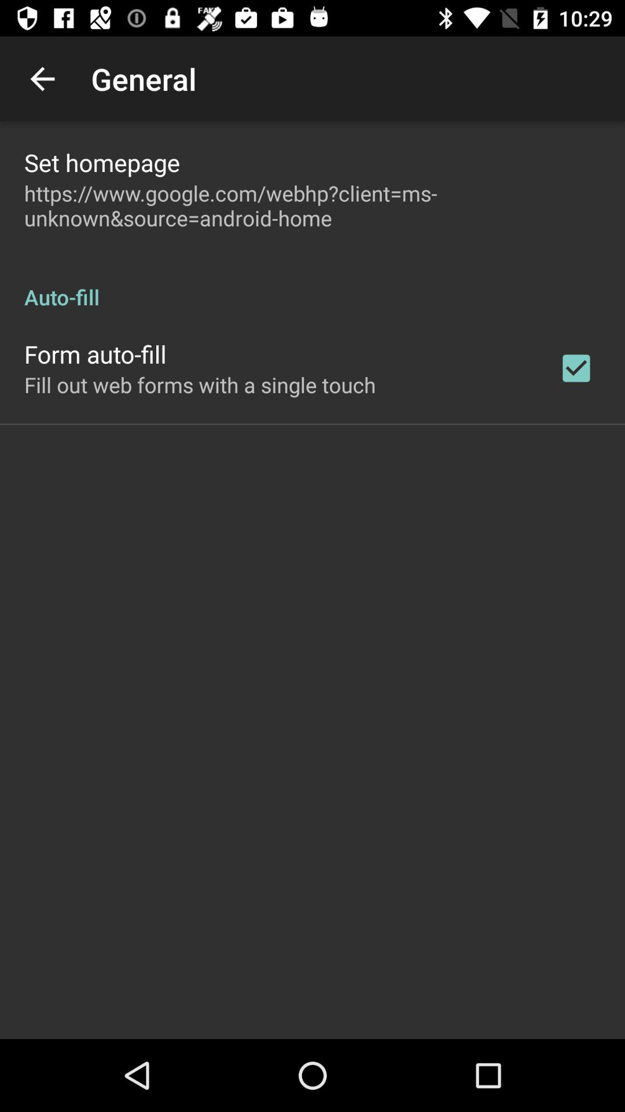  I want to click on turn on the https www google item, so click(312, 206).